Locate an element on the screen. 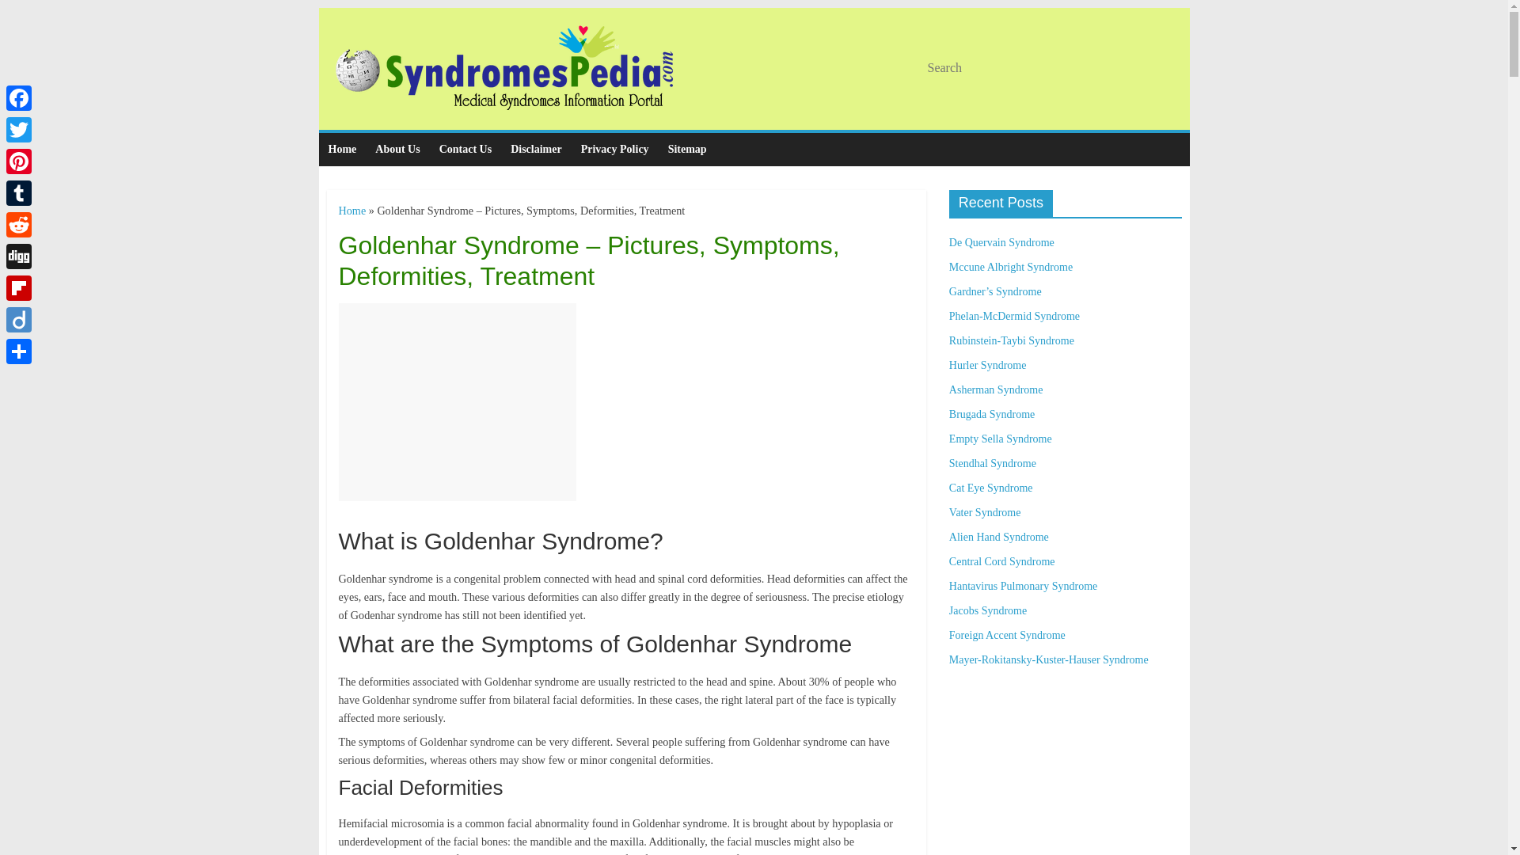 This screenshot has width=1520, height=855. Contact Us is located at coordinates (465, 149).